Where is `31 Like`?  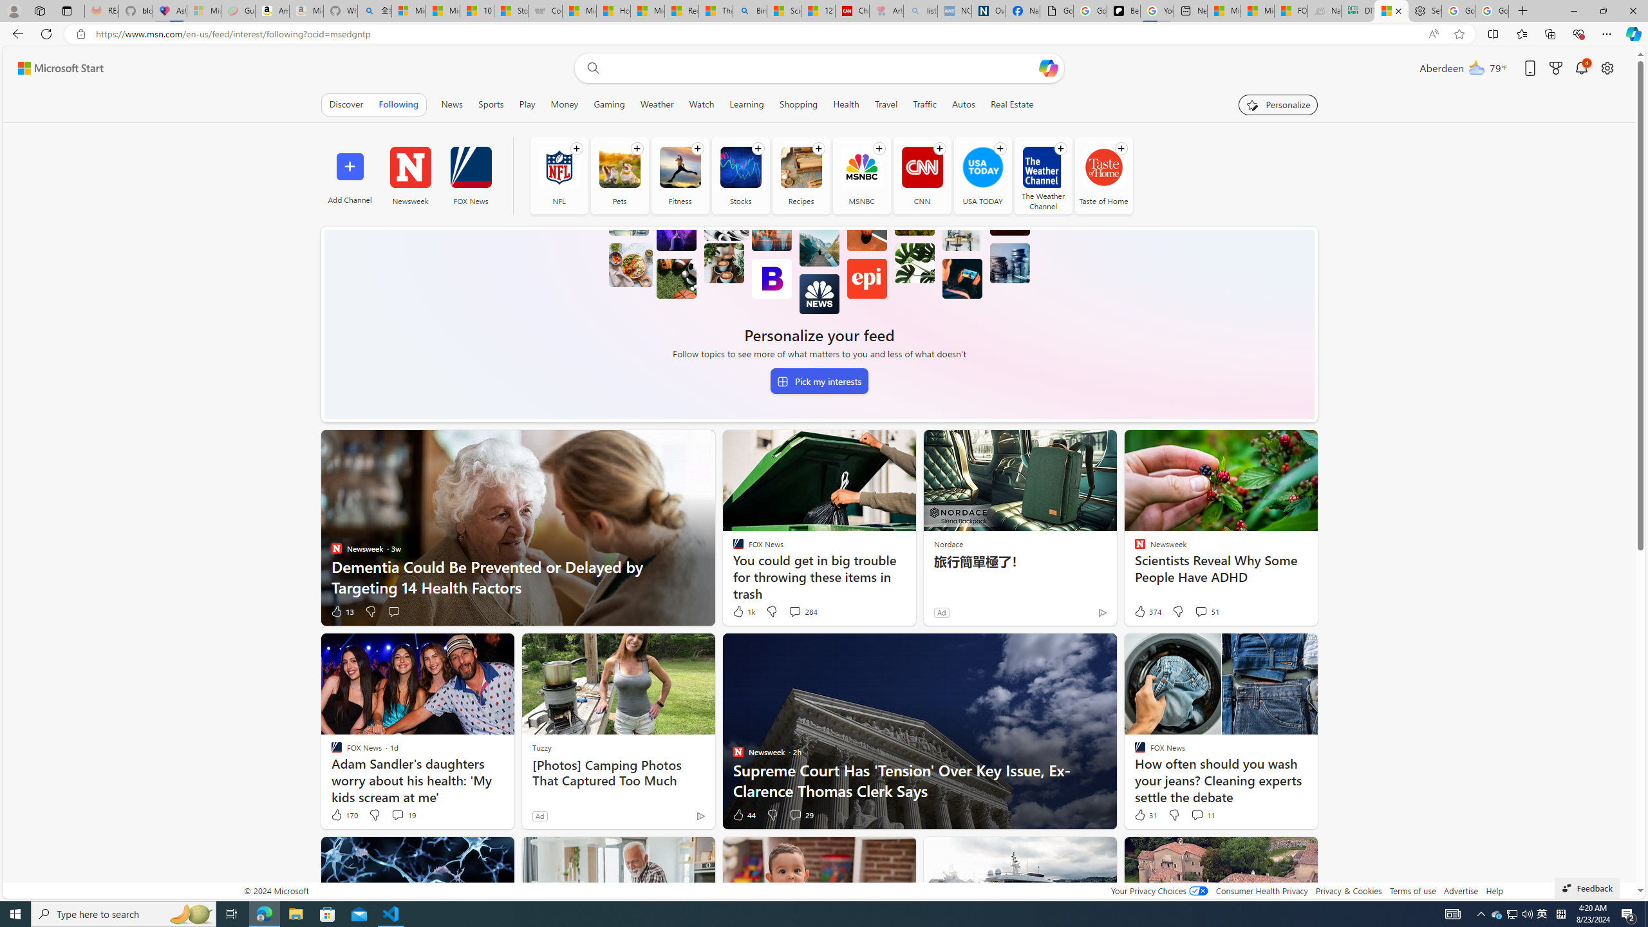
31 Like is located at coordinates (1145, 815).